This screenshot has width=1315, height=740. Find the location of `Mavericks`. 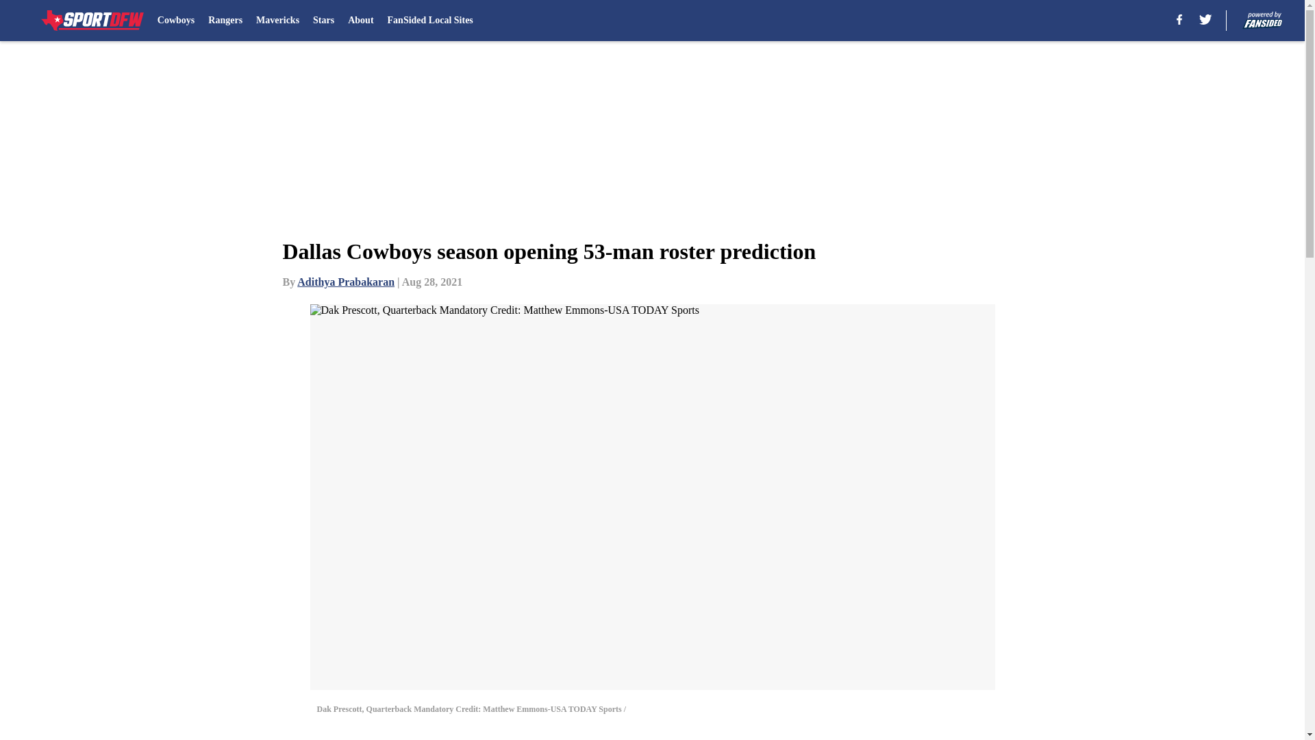

Mavericks is located at coordinates (278, 21).